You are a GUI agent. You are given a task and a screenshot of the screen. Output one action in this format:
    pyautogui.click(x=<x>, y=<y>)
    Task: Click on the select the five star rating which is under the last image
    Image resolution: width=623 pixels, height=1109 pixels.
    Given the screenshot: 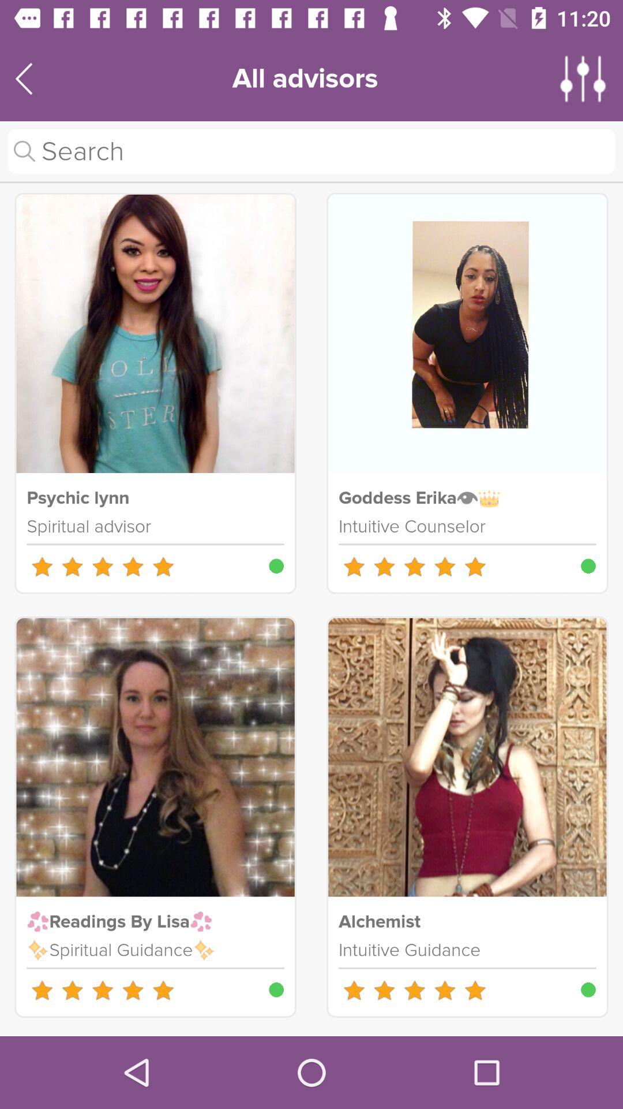 What is the action you would take?
    pyautogui.click(x=414, y=990)
    